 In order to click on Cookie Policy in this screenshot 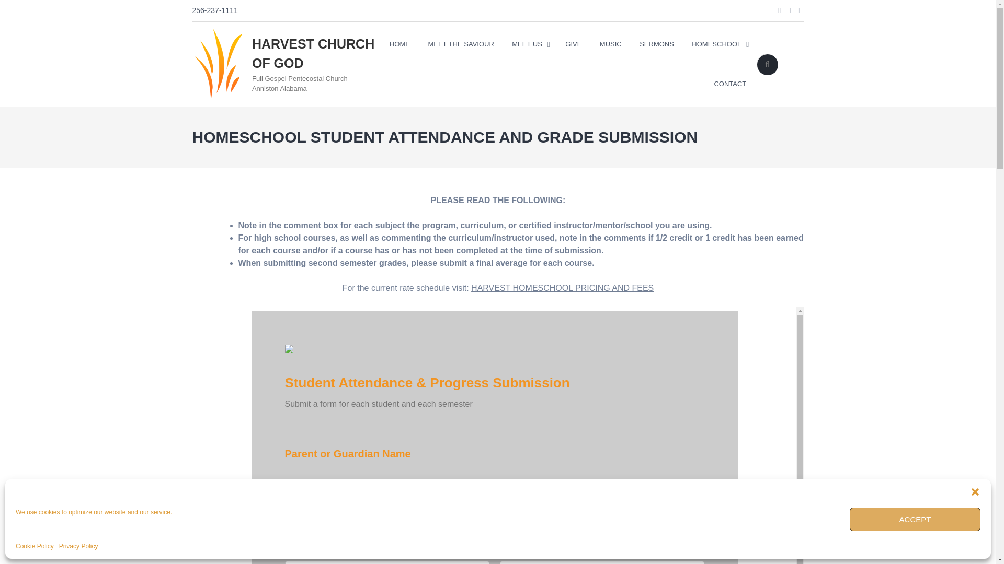, I will do `click(35, 546)`.